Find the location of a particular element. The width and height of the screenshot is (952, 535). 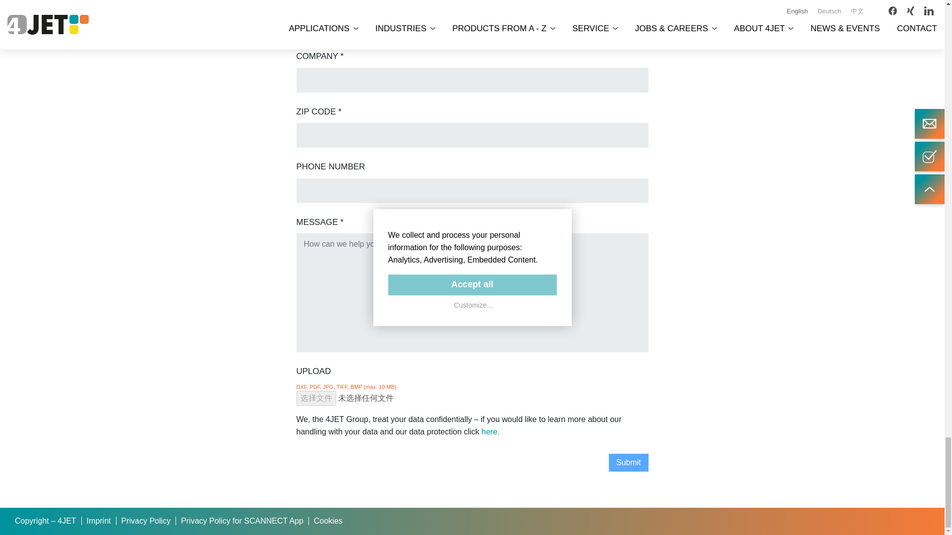

Submit is located at coordinates (629, 462).